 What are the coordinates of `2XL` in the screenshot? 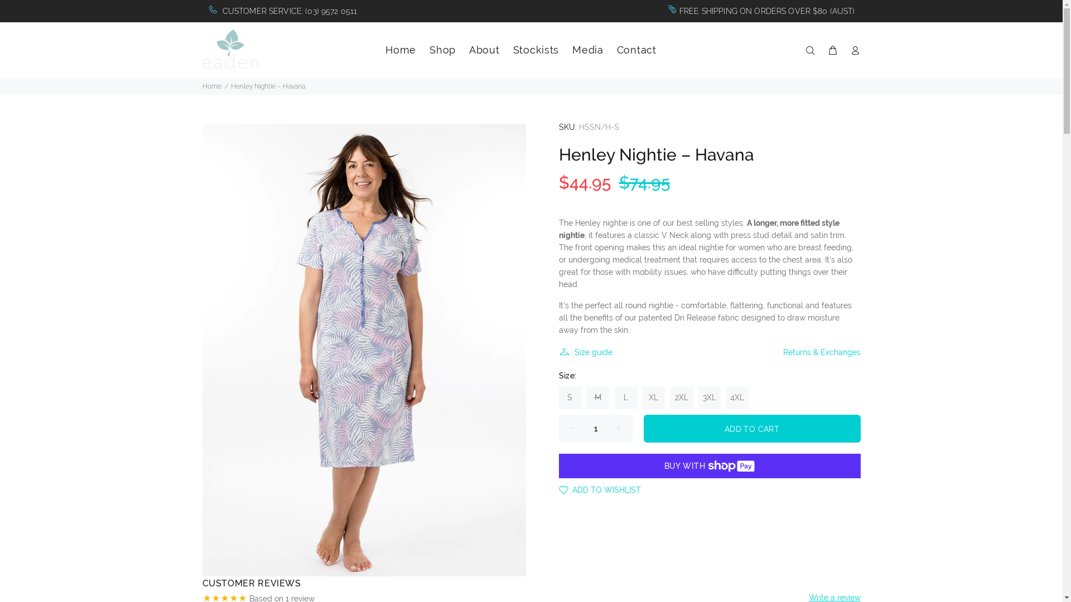 It's located at (682, 398).